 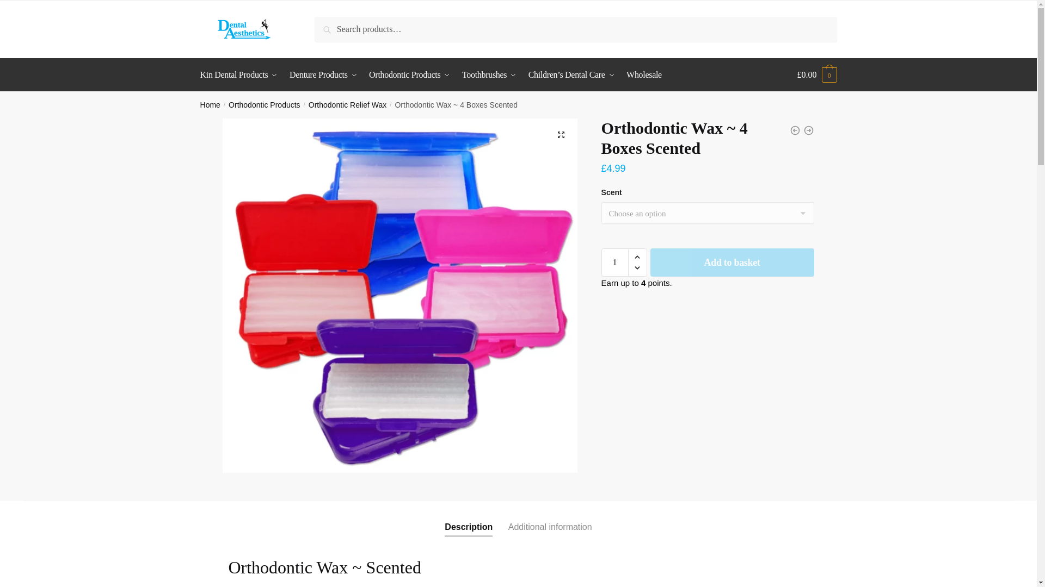 What do you see at coordinates (816, 75) in the screenshot?
I see `View your shopping cart` at bounding box center [816, 75].